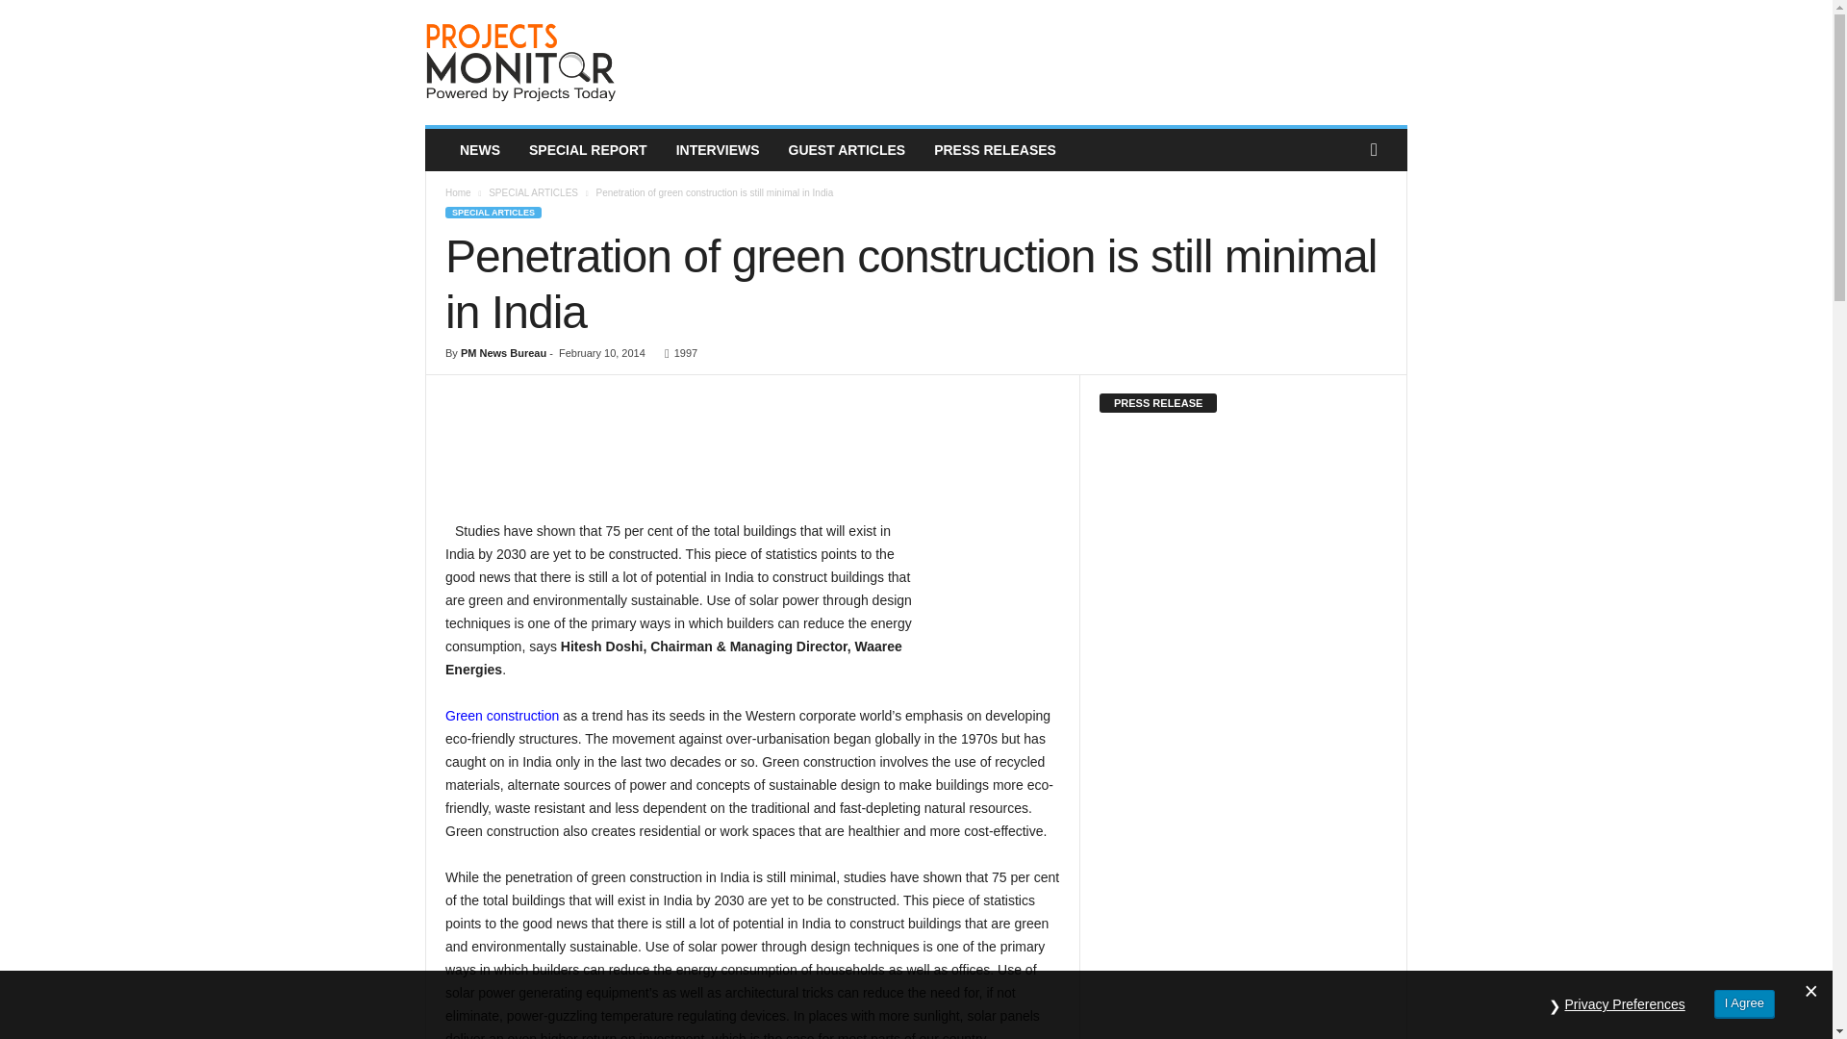  What do you see at coordinates (718, 150) in the screenshot?
I see `INTERVIEWS` at bounding box center [718, 150].